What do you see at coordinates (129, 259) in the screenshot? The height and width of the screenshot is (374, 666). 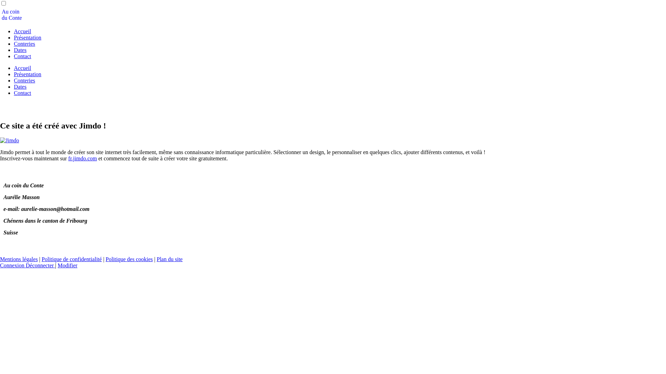 I see `Politique des cookies` at bounding box center [129, 259].